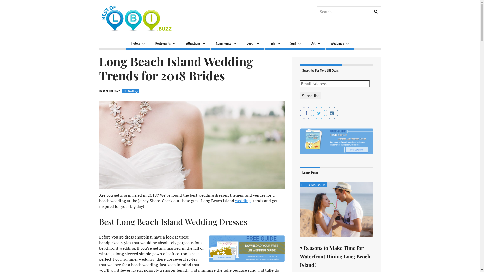 Image resolution: width=484 pixels, height=272 pixels. I want to click on Beach, so click(253, 44).